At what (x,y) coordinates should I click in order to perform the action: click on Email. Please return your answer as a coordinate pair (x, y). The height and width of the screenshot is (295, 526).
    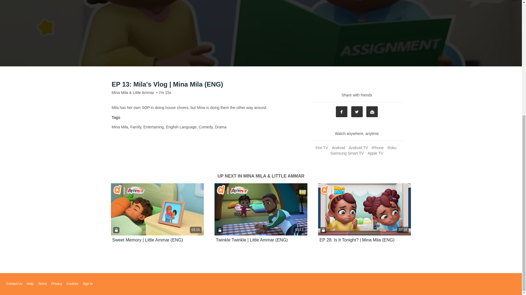
    Looking at the image, I should click on (372, 111).